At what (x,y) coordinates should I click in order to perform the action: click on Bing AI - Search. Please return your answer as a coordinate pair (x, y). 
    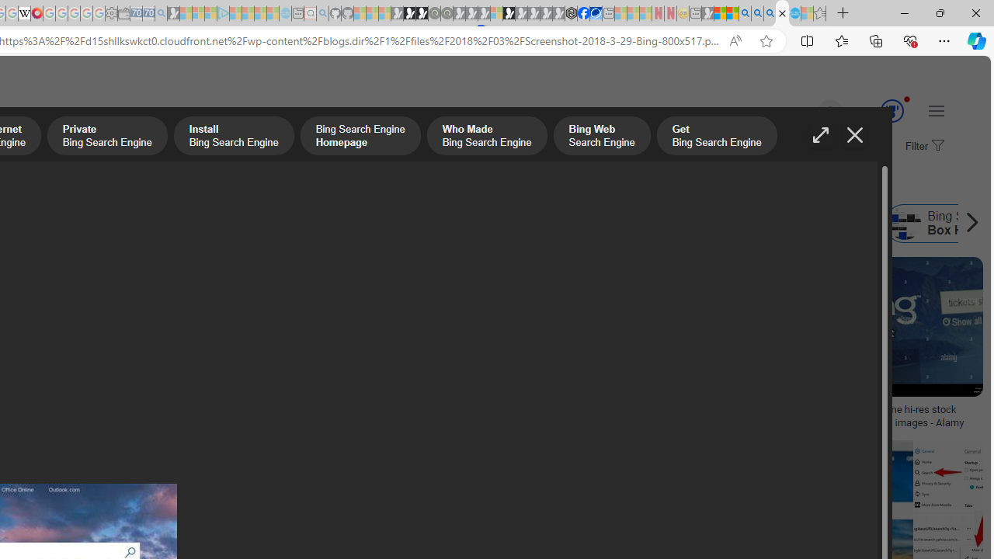
    Looking at the image, I should click on (745, 14).